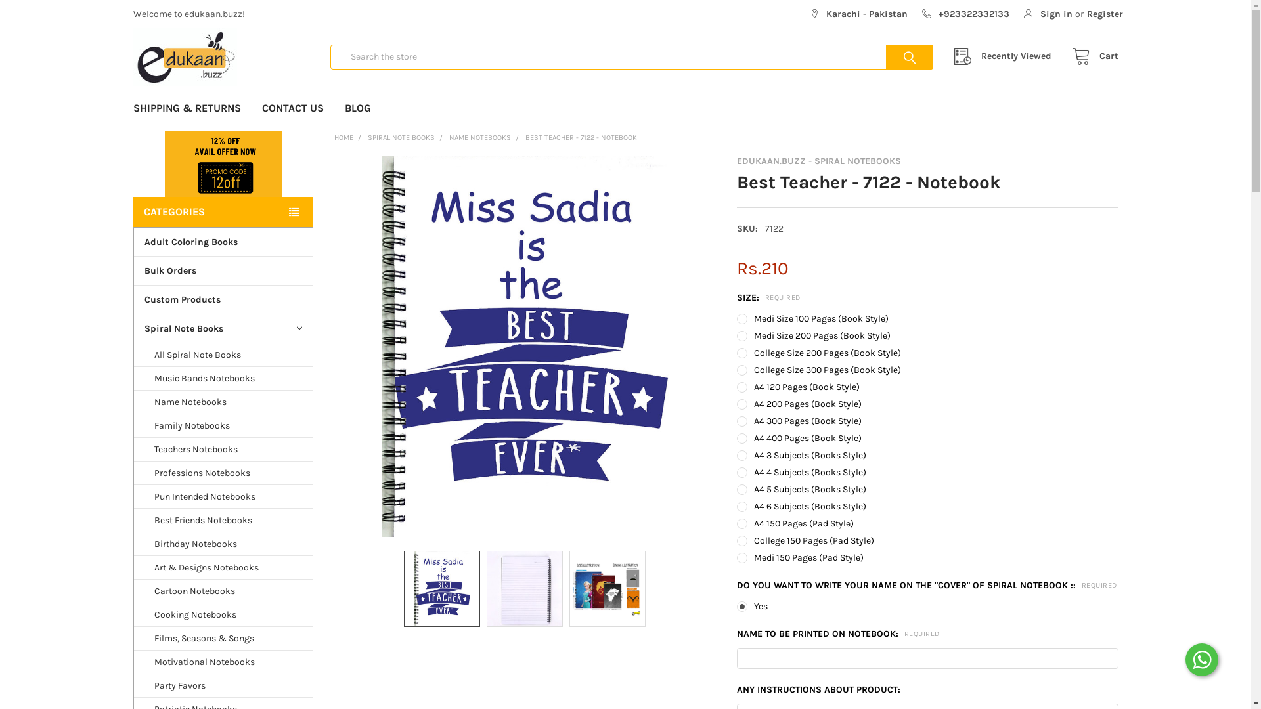  What do you see at coordinates (401, 138) in the screenshot?
I see `SPIRAL NOTE BOOKS` at bounding box center [401, 138].